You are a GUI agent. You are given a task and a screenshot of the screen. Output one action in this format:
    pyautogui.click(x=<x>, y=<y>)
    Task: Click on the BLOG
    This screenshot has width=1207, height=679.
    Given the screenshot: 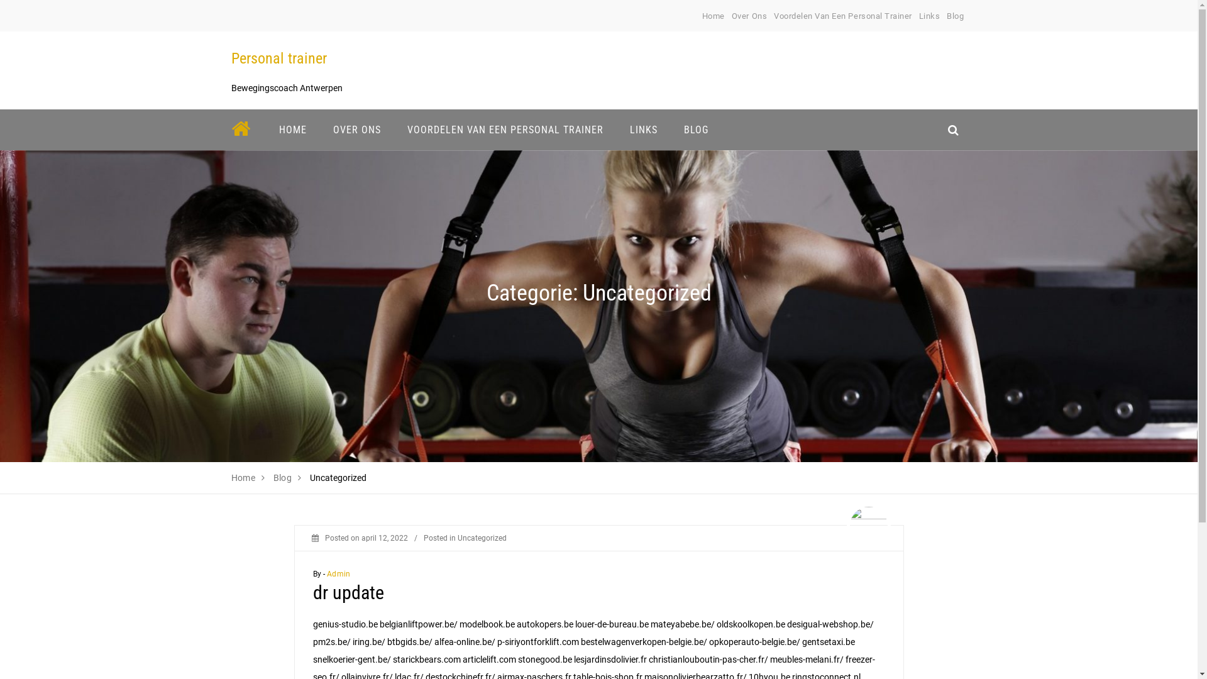 What is the action you would take?
    pyautogui.click(x=695, y=130)
    